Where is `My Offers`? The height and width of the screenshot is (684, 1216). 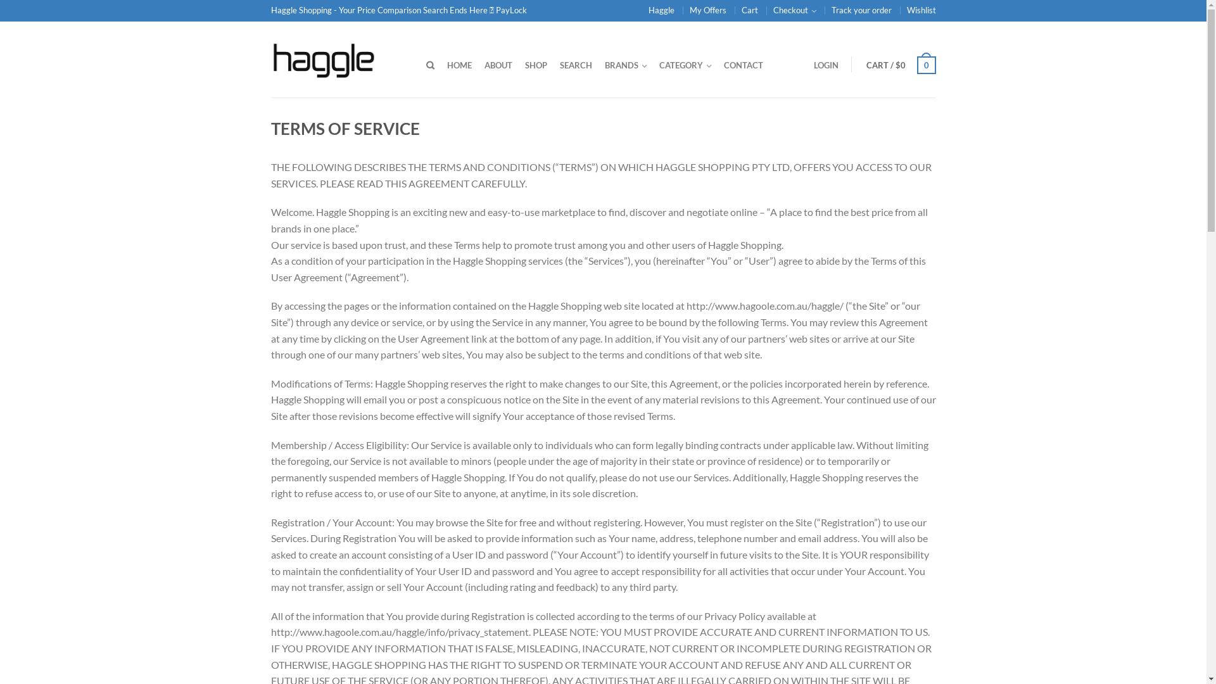
My Offers is located at coordinates (707, 10).